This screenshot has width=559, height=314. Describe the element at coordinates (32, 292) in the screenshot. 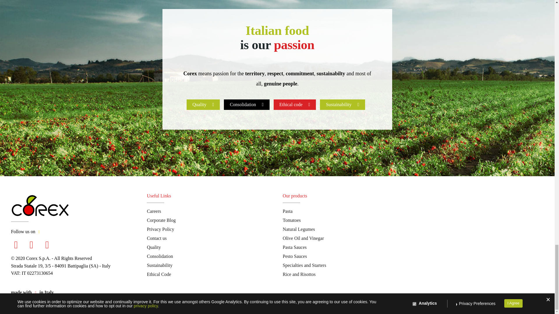

I see `made with in Italy` at that location.